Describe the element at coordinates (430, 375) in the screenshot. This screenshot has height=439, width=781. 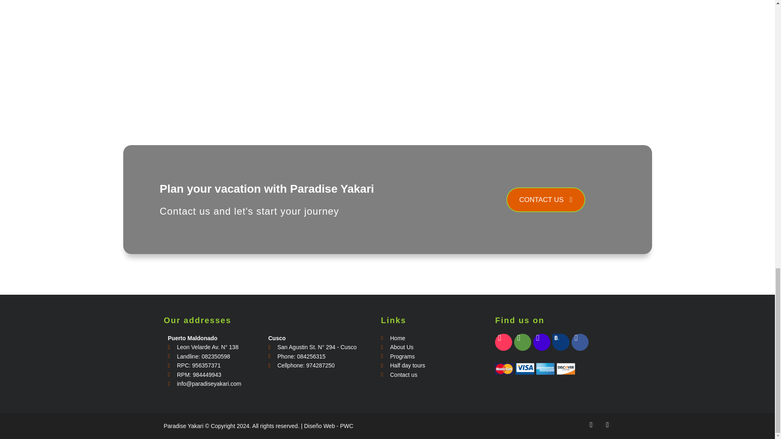
I see `Contact us` at that location.